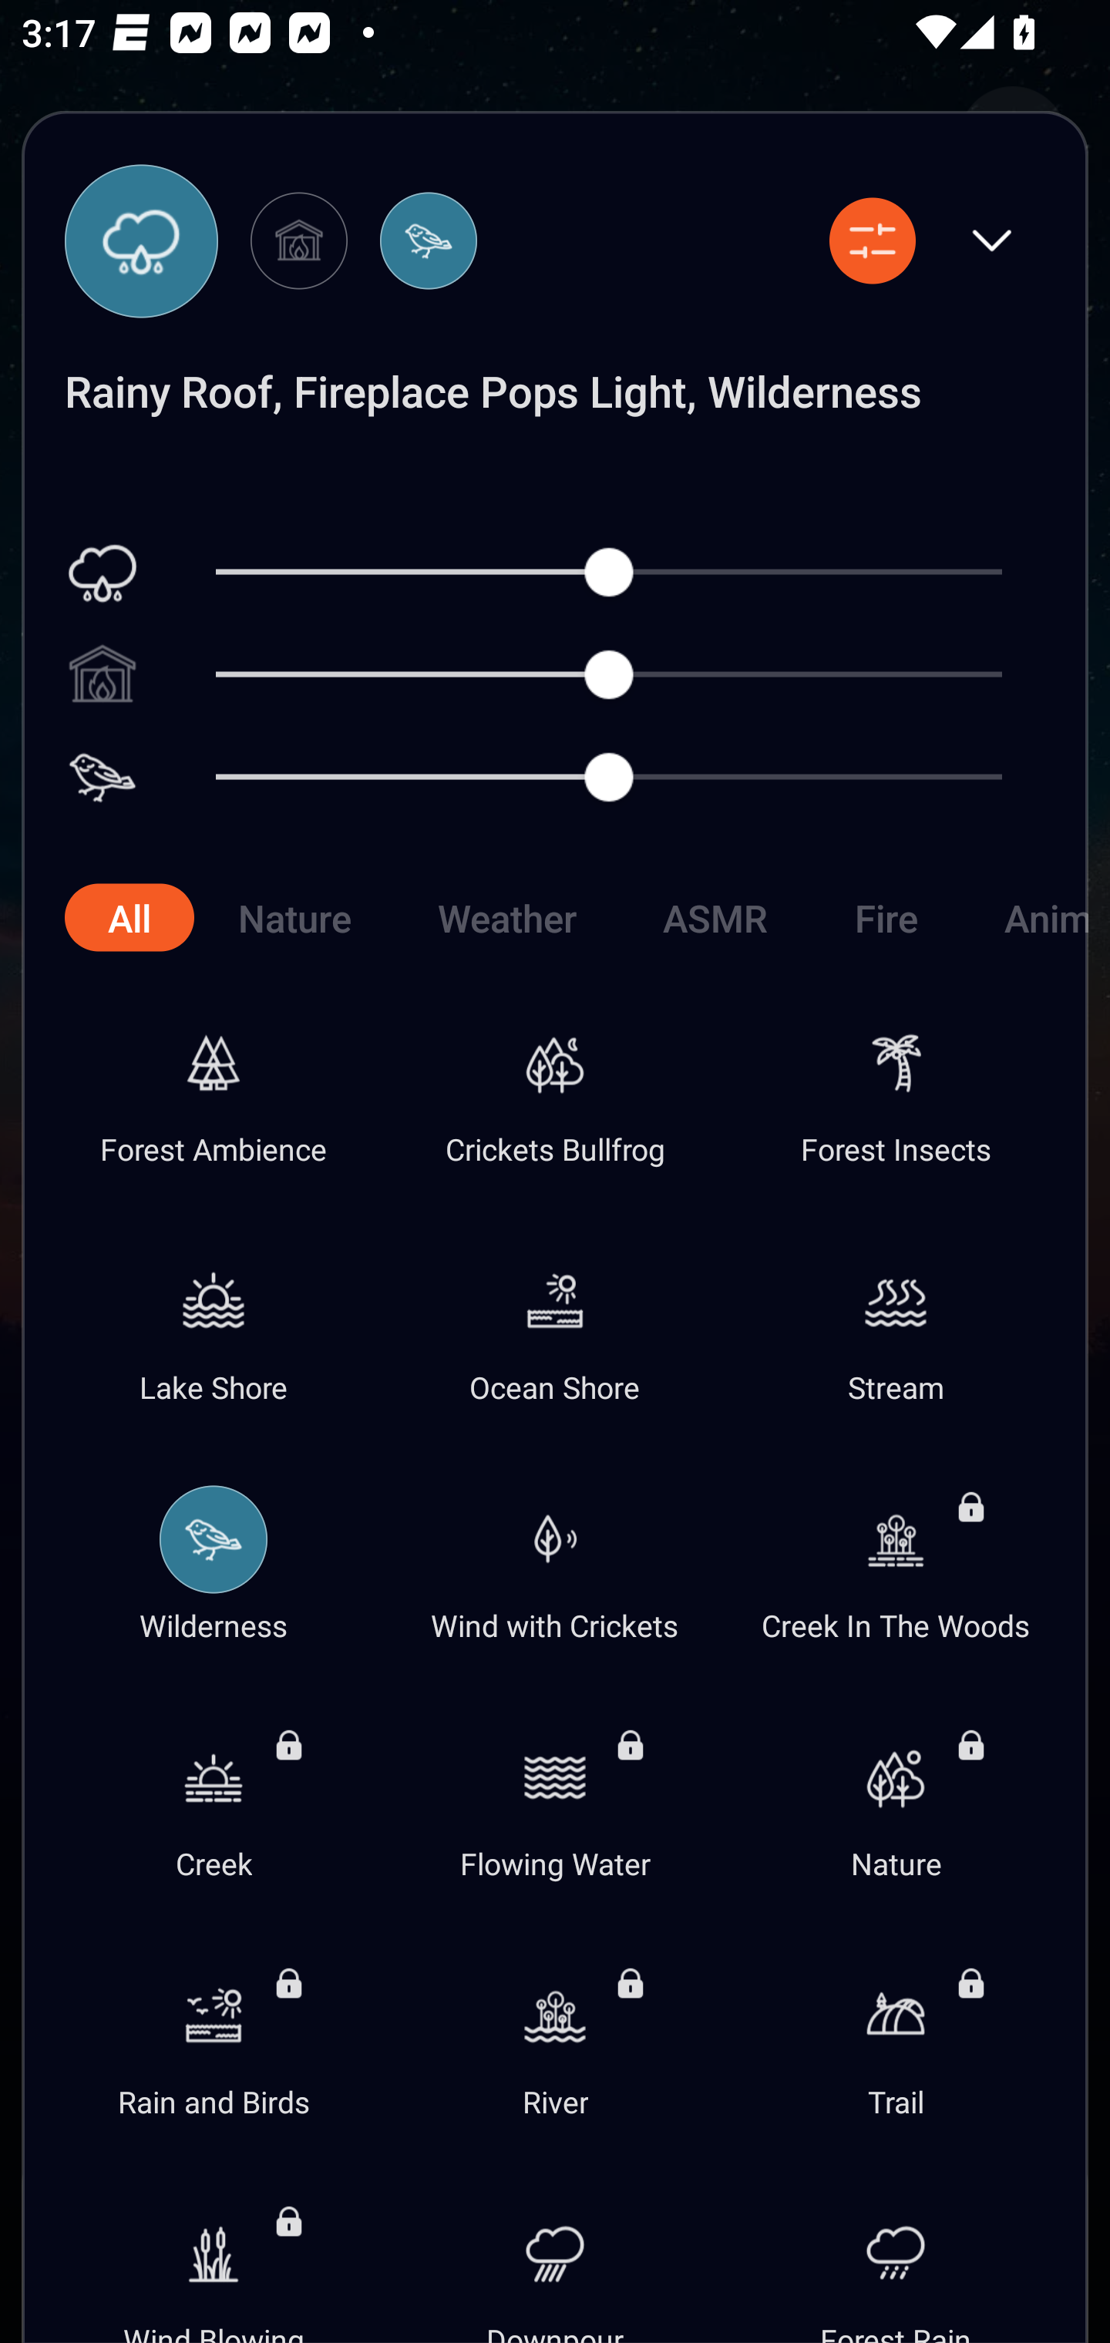 The image size is (1110, 2343). I want to click on Lake Shore, so click(214, 1323).